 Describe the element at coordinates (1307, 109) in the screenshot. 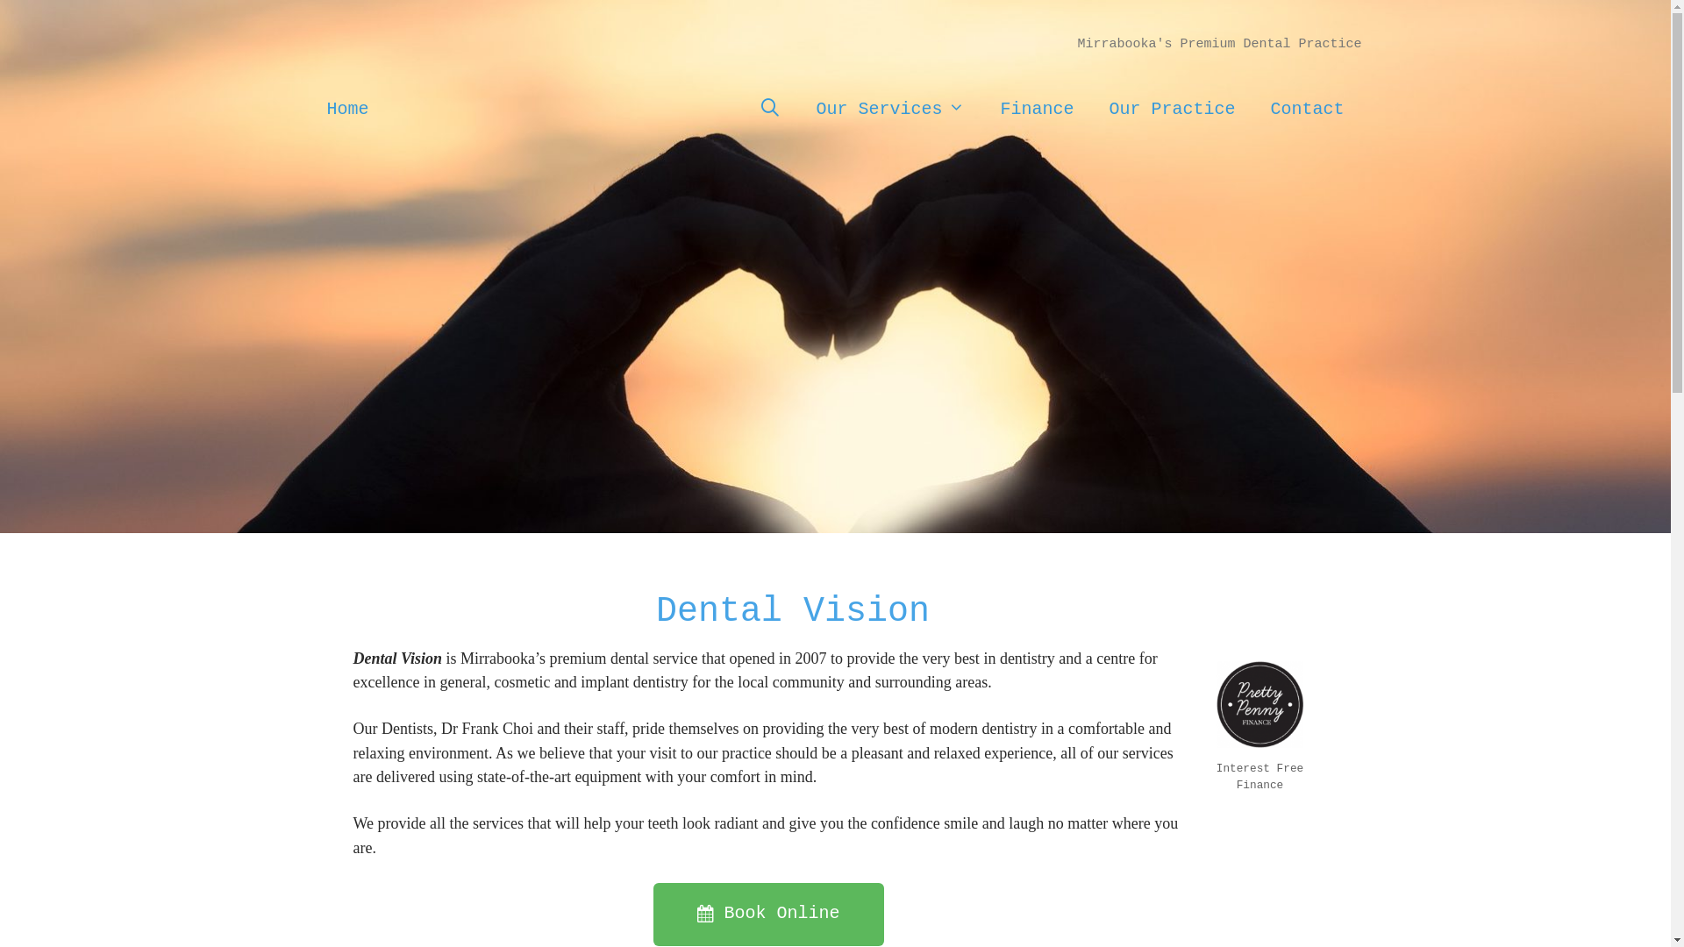

I see `Contact` at that location.